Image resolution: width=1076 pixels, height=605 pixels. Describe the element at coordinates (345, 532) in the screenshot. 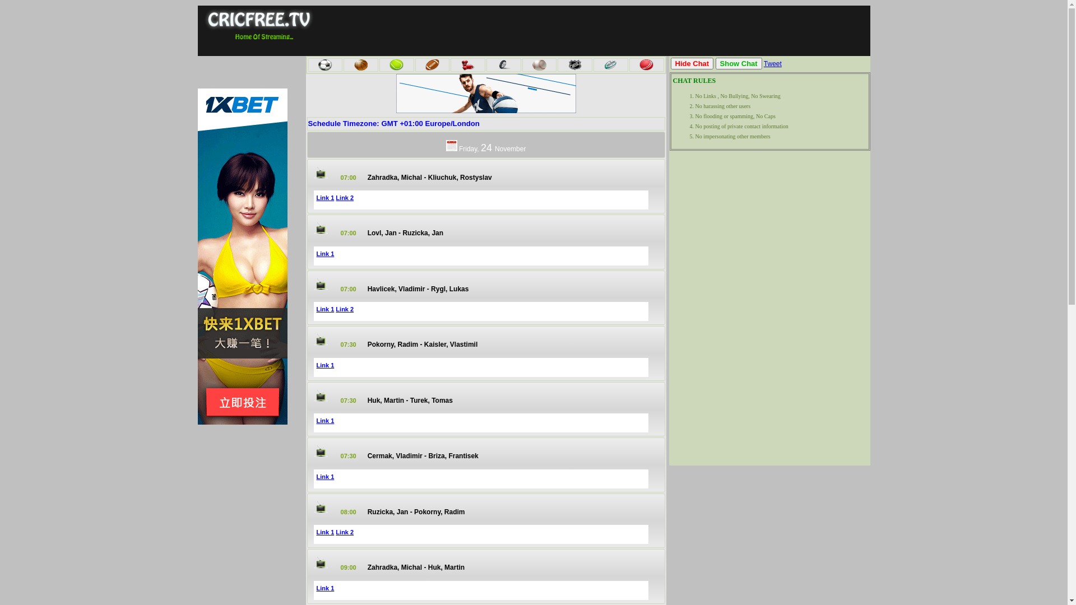

I see `Link 2` at that location.